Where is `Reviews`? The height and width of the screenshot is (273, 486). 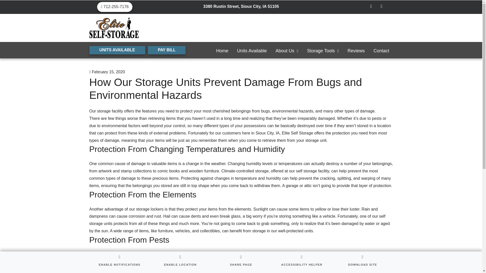 Reviews is located at coordinates (356, 53).